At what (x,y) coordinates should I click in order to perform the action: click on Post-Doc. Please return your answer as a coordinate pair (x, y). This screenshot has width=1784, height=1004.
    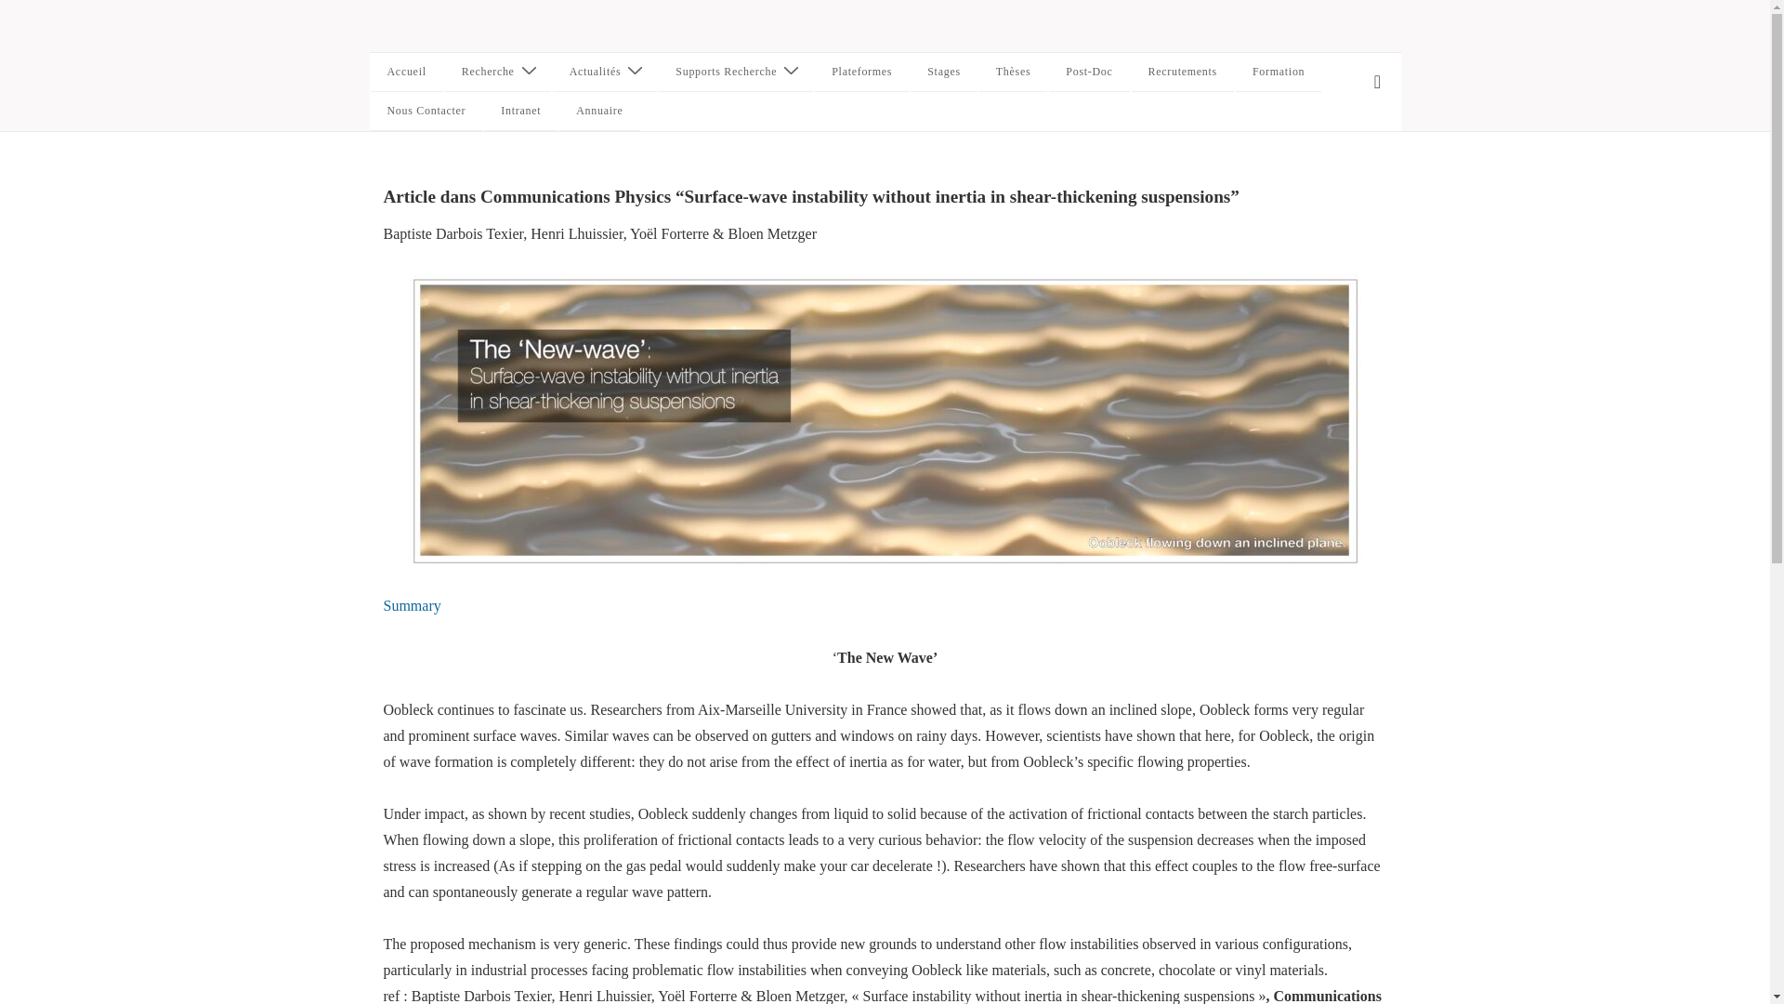
    Looking at the image, I should click on (1089, 73).